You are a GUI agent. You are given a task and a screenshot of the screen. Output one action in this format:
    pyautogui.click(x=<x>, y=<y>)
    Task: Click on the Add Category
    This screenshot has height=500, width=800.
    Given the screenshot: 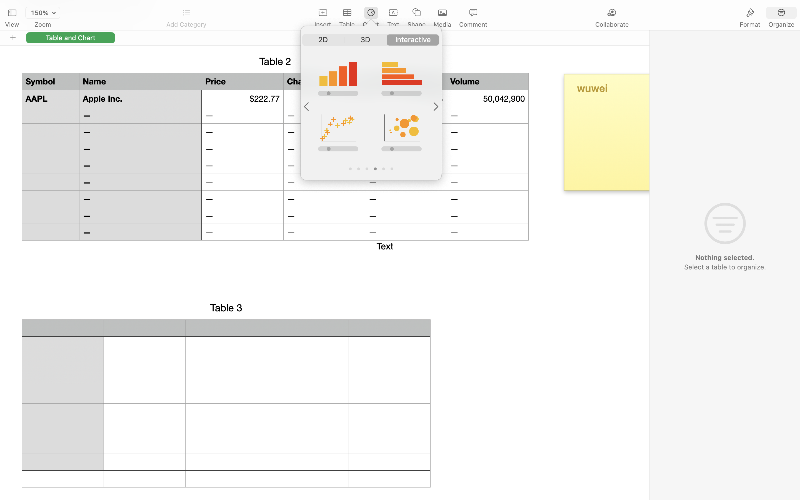 What is the action you would take?
    pyautogui.click(x=186, y=24)
    